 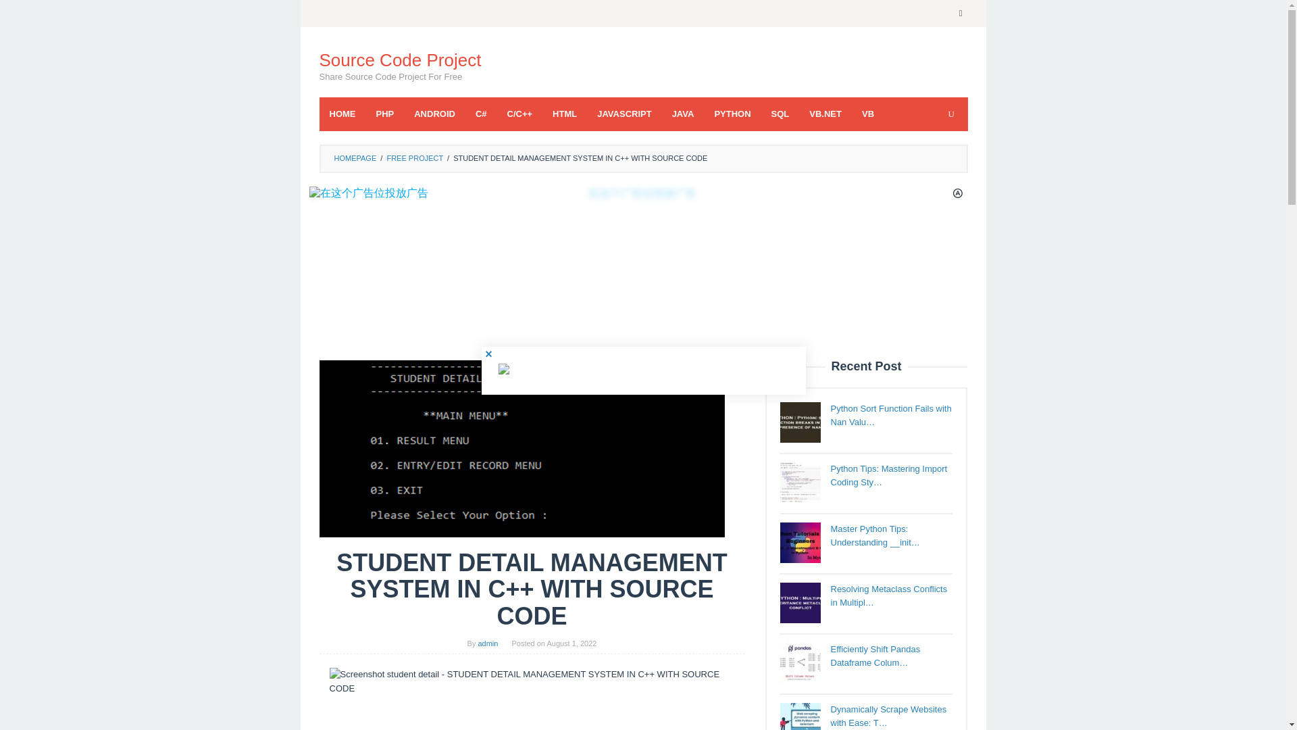 What do you see at coordinates (400, 59) in the screenshot?
I see `Source Code Project` at bounding box center [400, 59].